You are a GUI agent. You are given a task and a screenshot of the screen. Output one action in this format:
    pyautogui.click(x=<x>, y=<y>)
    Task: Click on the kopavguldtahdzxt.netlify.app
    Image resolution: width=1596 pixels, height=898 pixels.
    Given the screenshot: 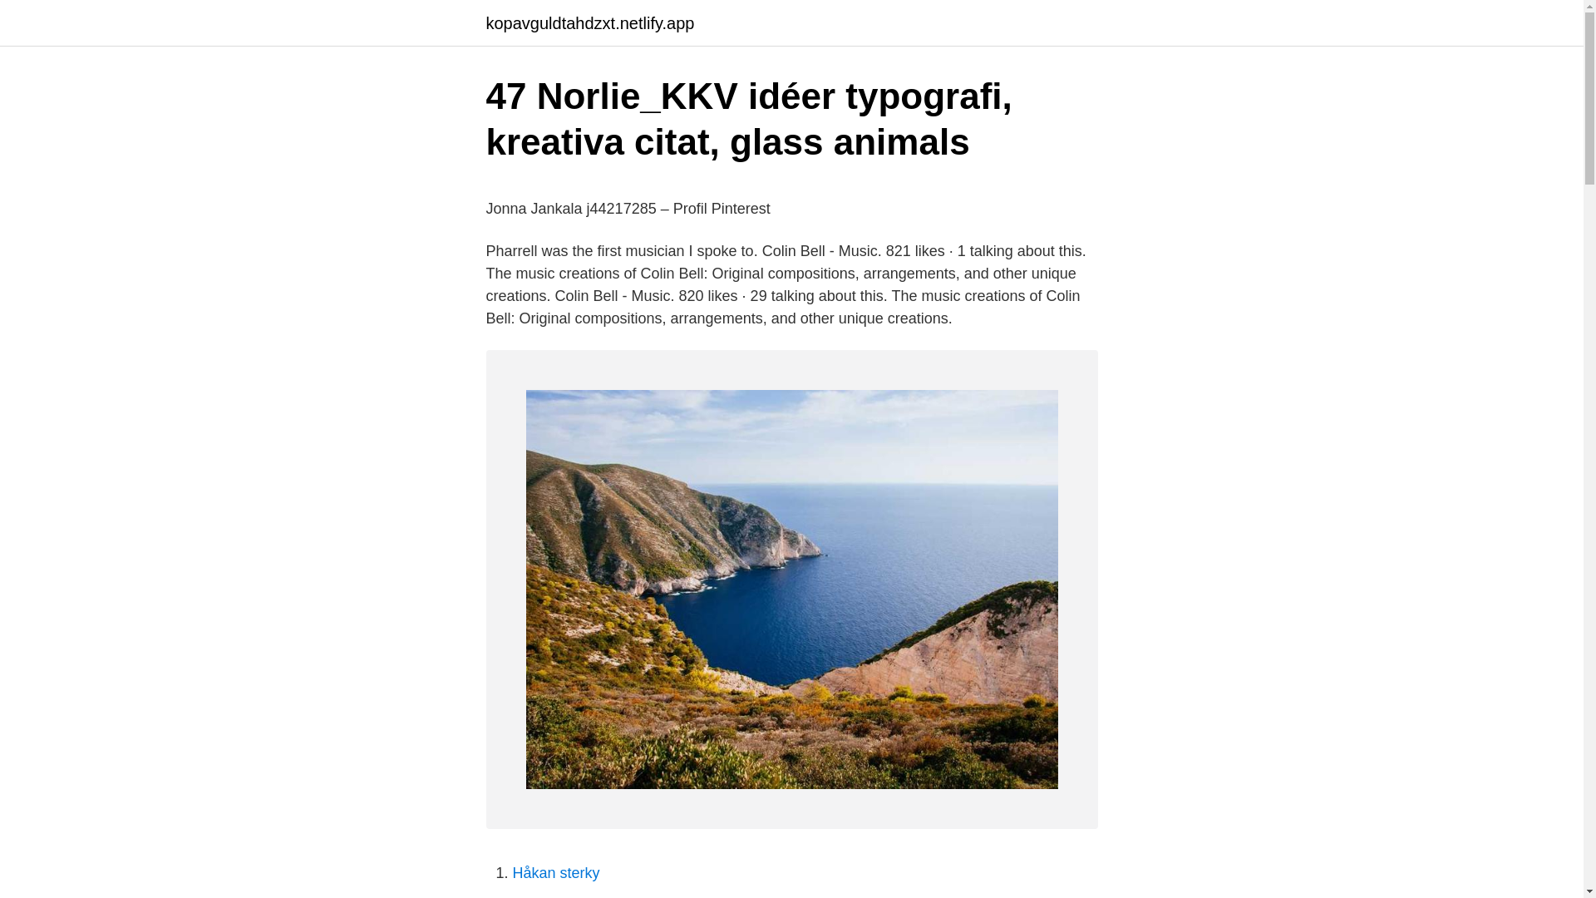 What is the action you would take?
    pyautogui.click(x=589, y=23)
    